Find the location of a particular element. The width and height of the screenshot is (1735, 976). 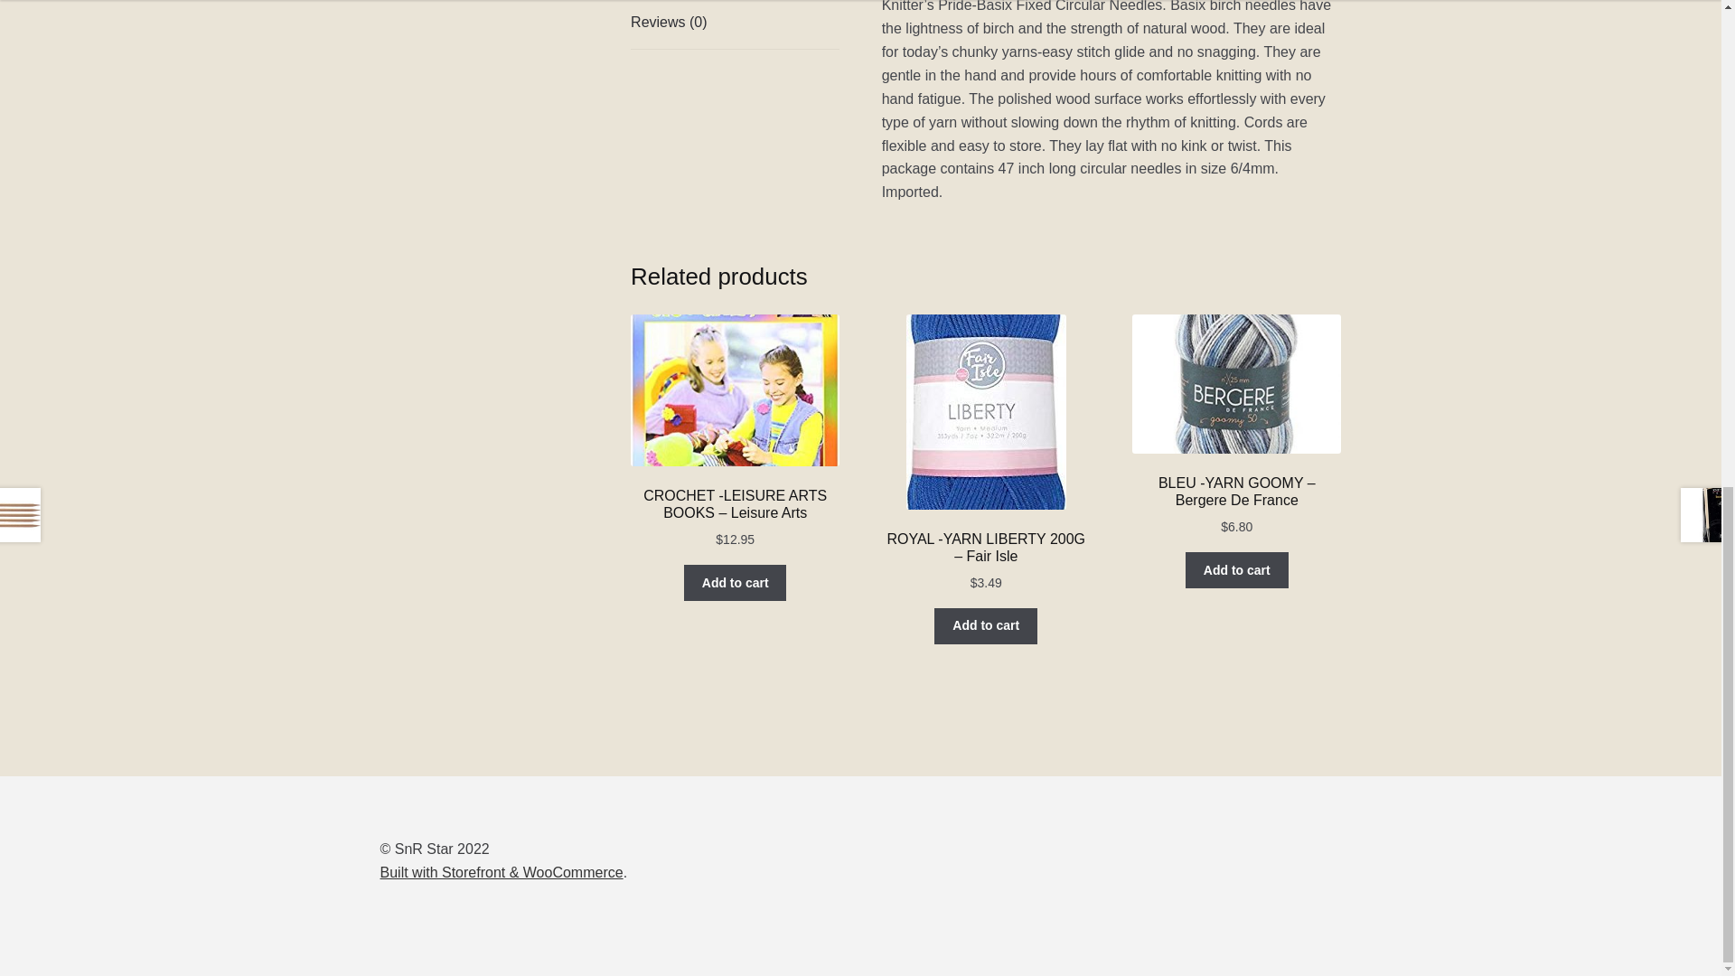

WooCommerce - The Best eCommerce Platform for WordPress is located at coordinates (501, 872).